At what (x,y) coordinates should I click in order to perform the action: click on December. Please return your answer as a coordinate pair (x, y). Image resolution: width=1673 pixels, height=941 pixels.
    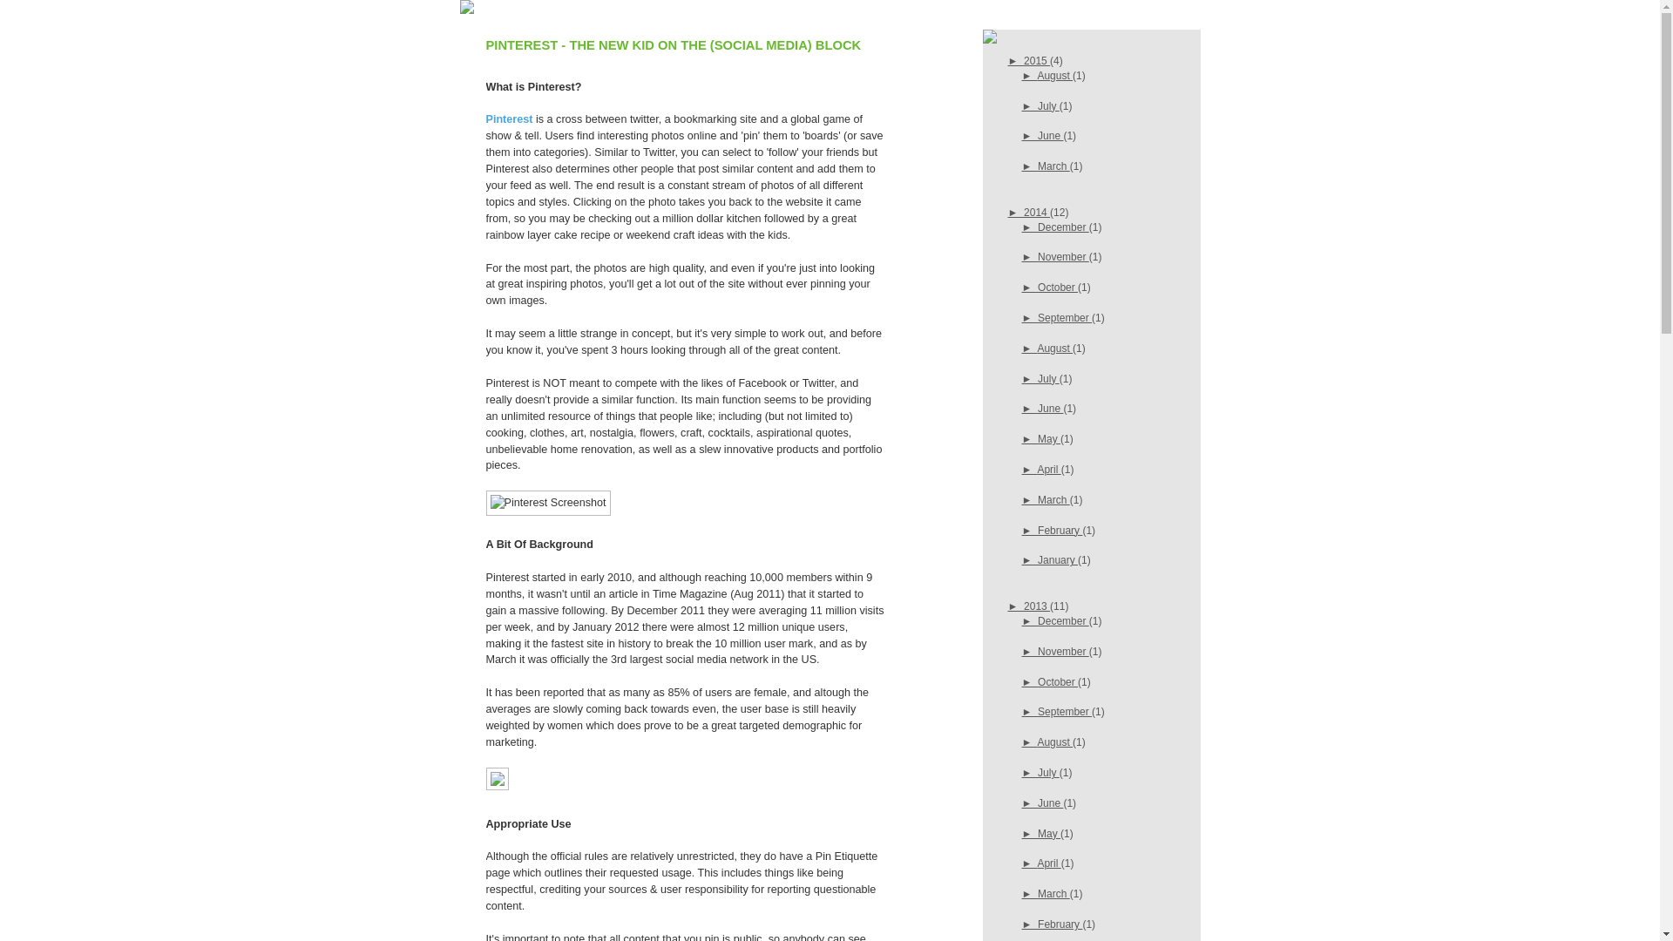
    Looking at the image, I should click on (1063, 227).